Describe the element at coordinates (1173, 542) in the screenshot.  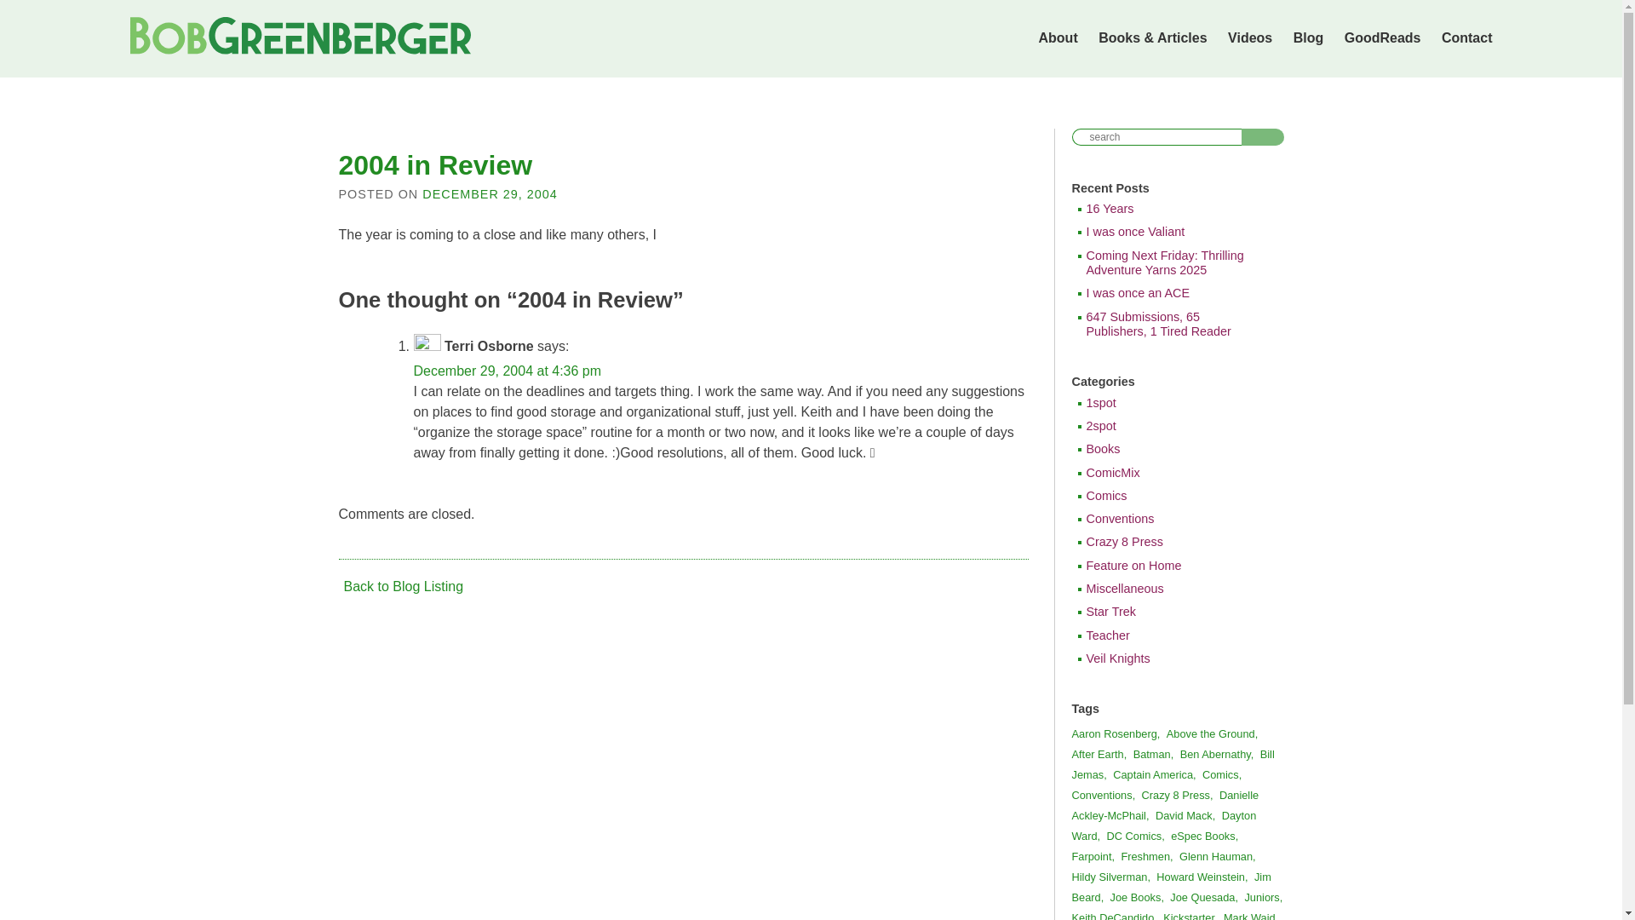
I see `Crazy 8 Press` at that location.